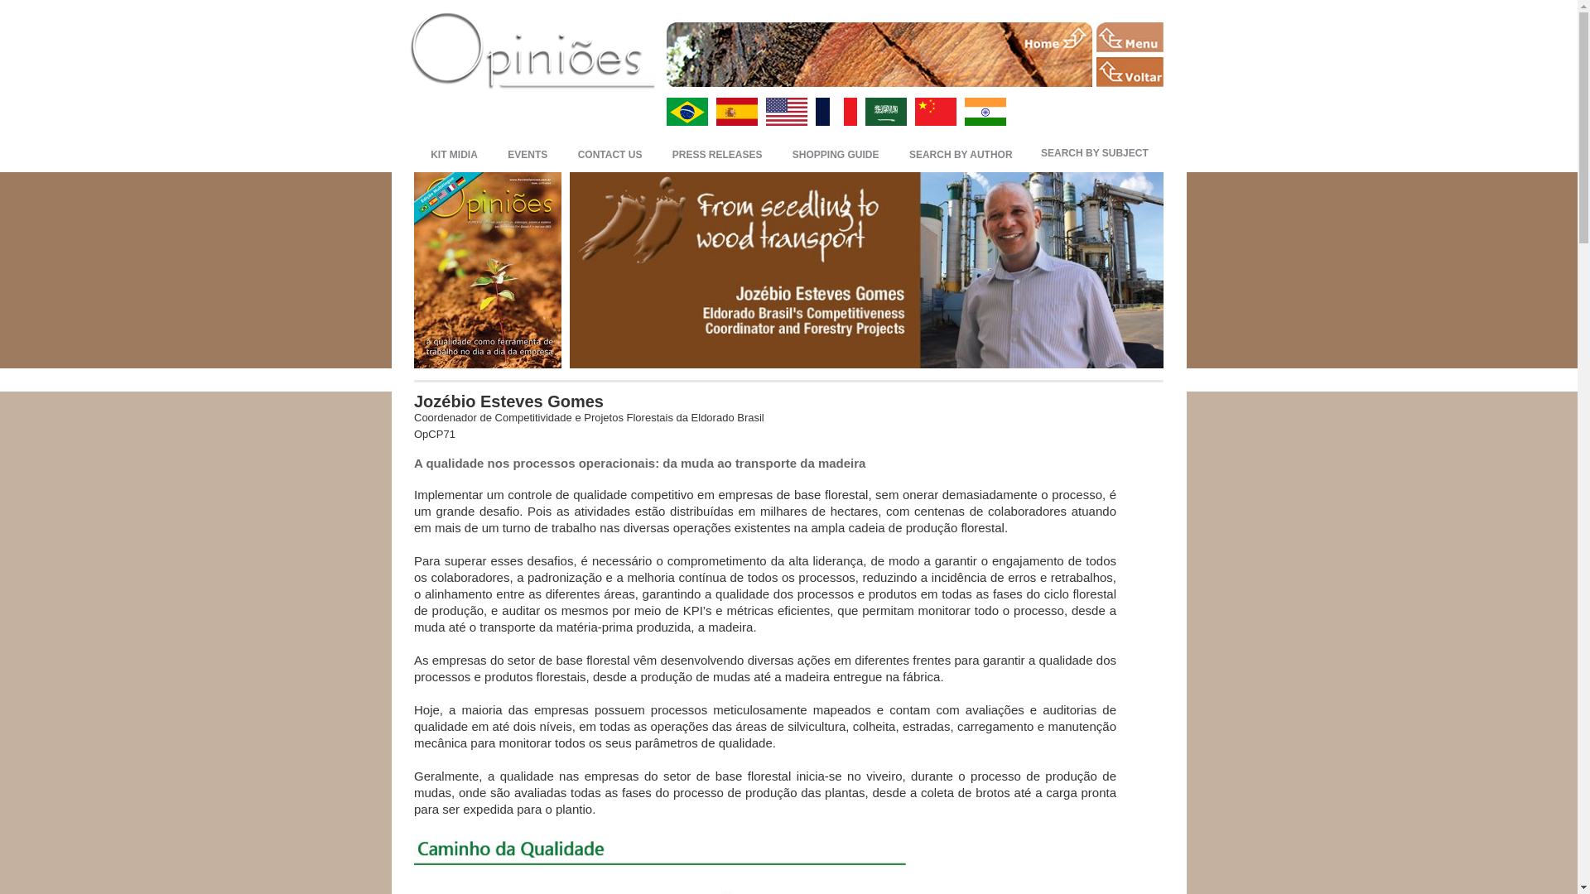 Image resolution: width=1590 pixels, height=894 pixels. I want to click on SHOPPING GUIDE, so click(835, 153).